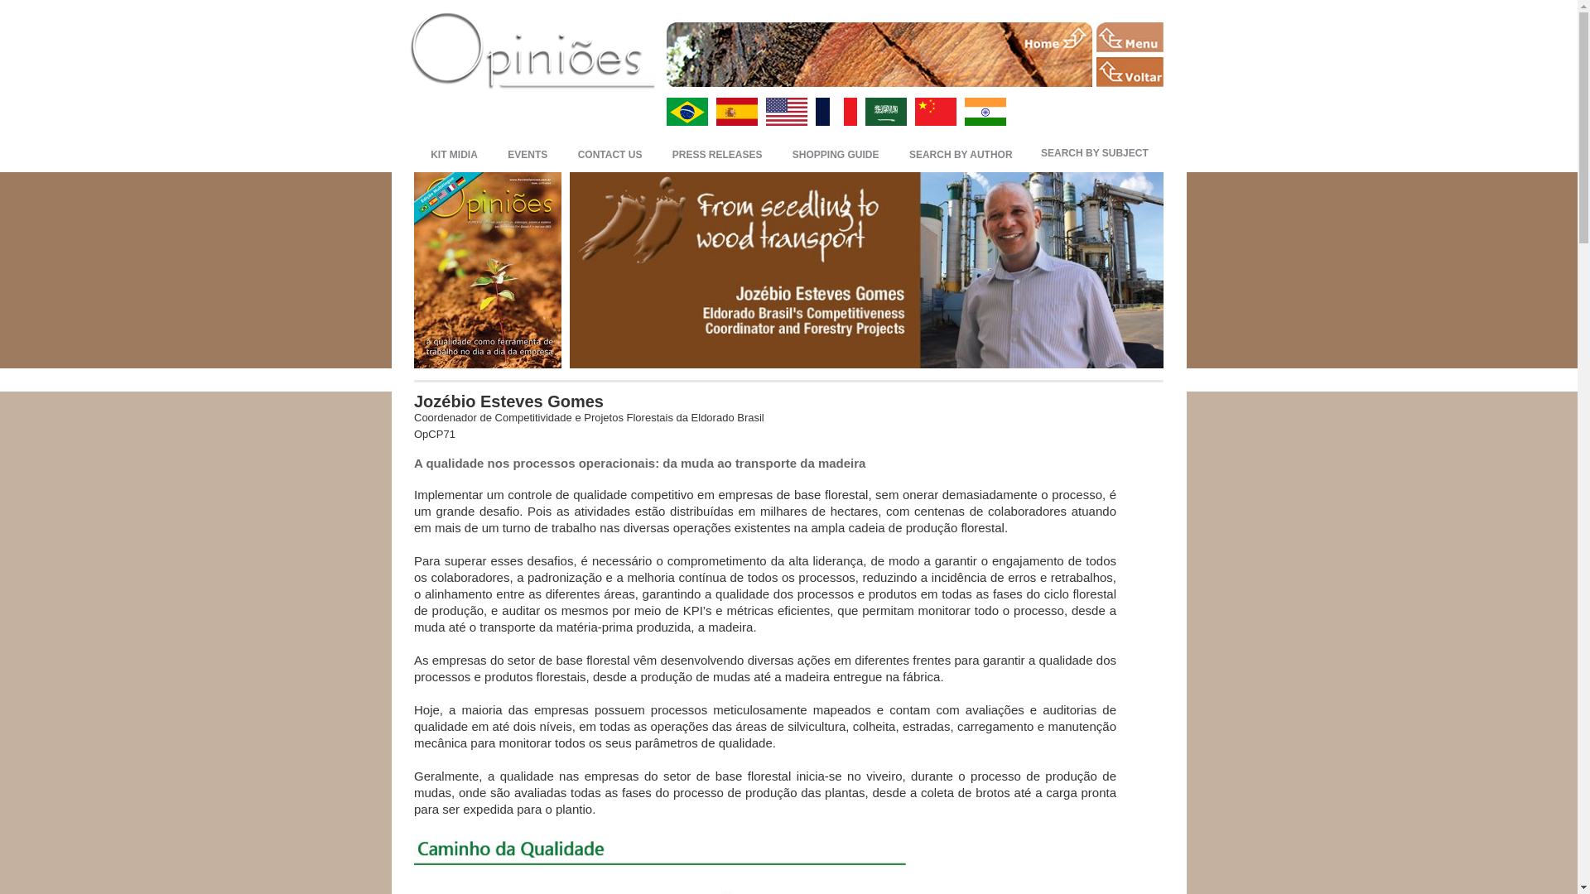 Image resolution: width=1590 pixels, height=894 pixels. I want to click on SHOPPING GUIDE, so click(835, 153).